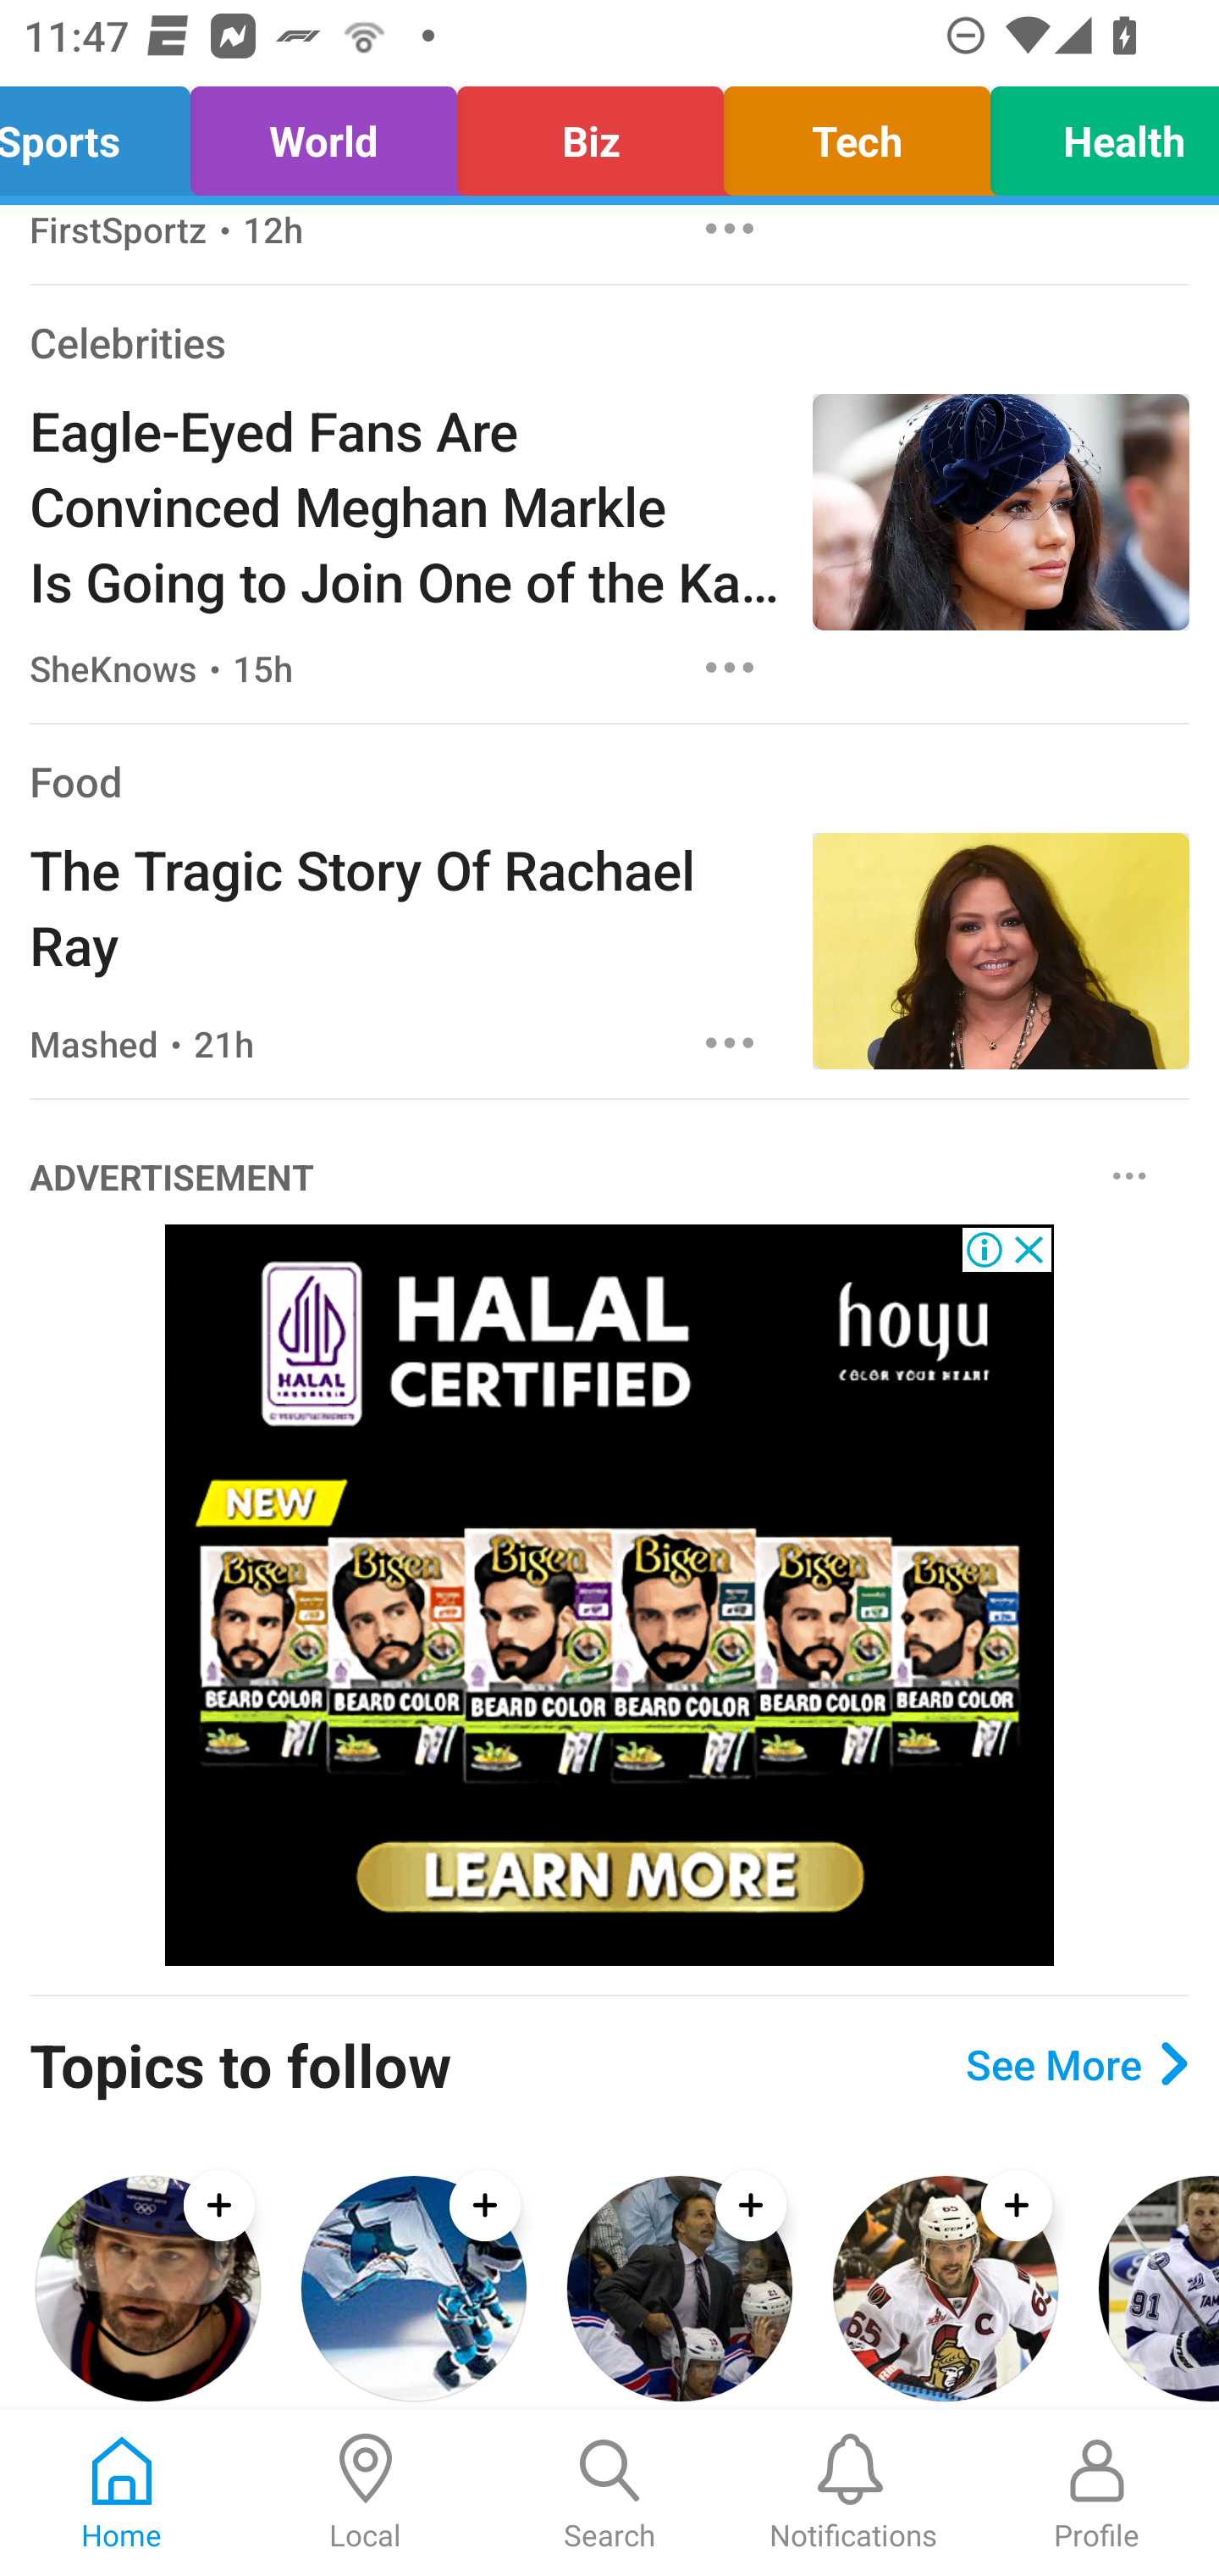 The width and height of the screenshot is (1219, 2576). Describe the element at coordinates (589, 134) in the screenshot. I see `Biz` at that location.